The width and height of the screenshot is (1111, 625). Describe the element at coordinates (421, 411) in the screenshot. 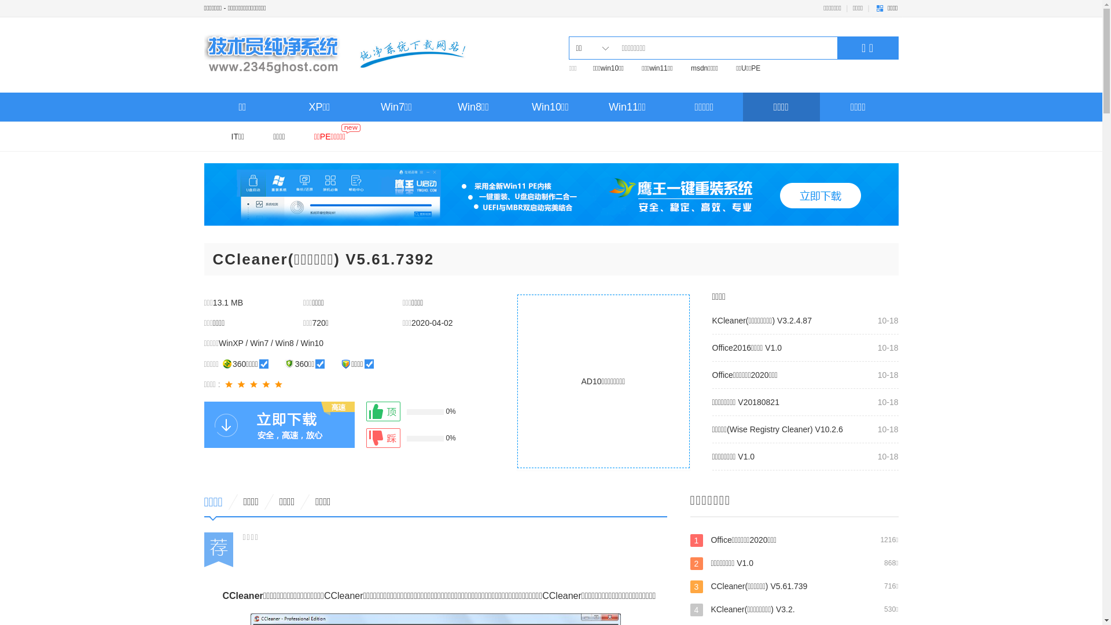

I see `0%` at that location.